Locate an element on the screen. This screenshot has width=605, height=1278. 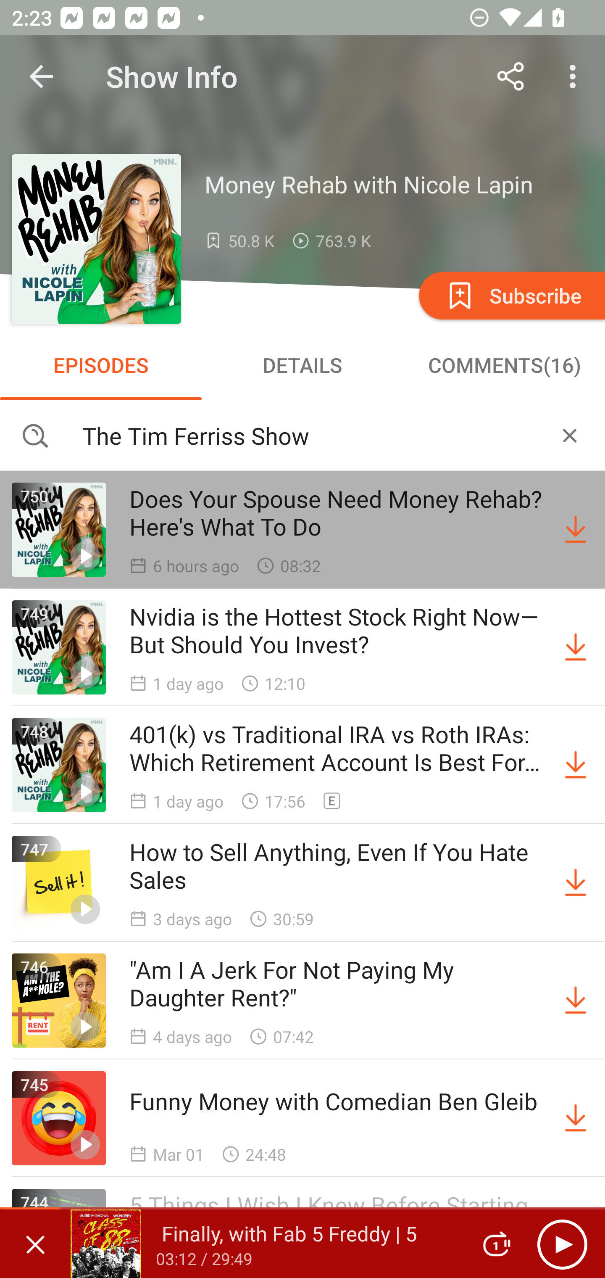
EPISODES is located at coordinates (101, 365).